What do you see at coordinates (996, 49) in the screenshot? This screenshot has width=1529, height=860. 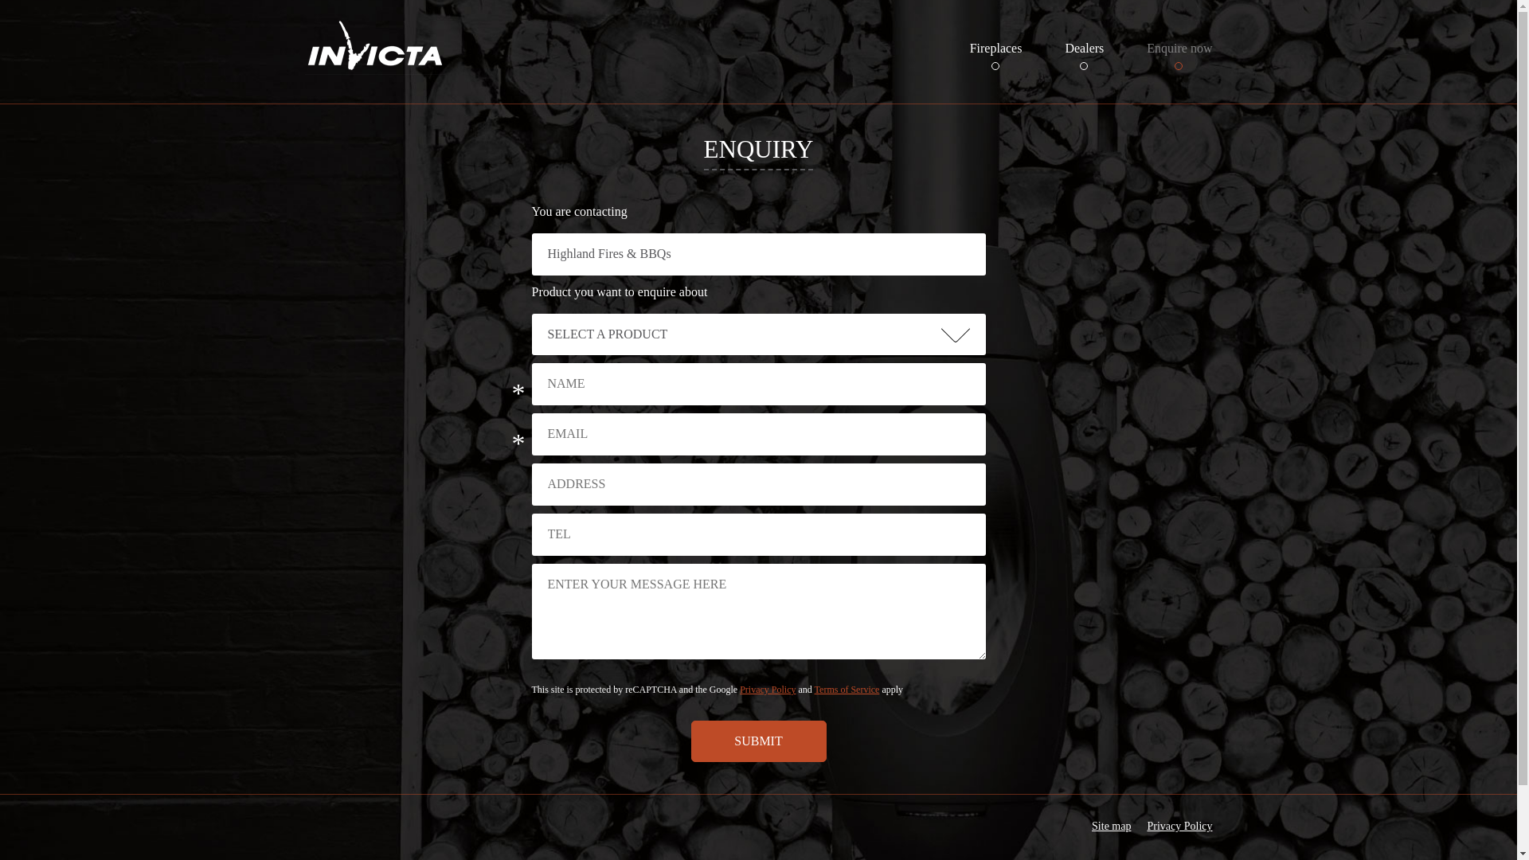 I see `Fireplaces` at bounding box center [996, 49].